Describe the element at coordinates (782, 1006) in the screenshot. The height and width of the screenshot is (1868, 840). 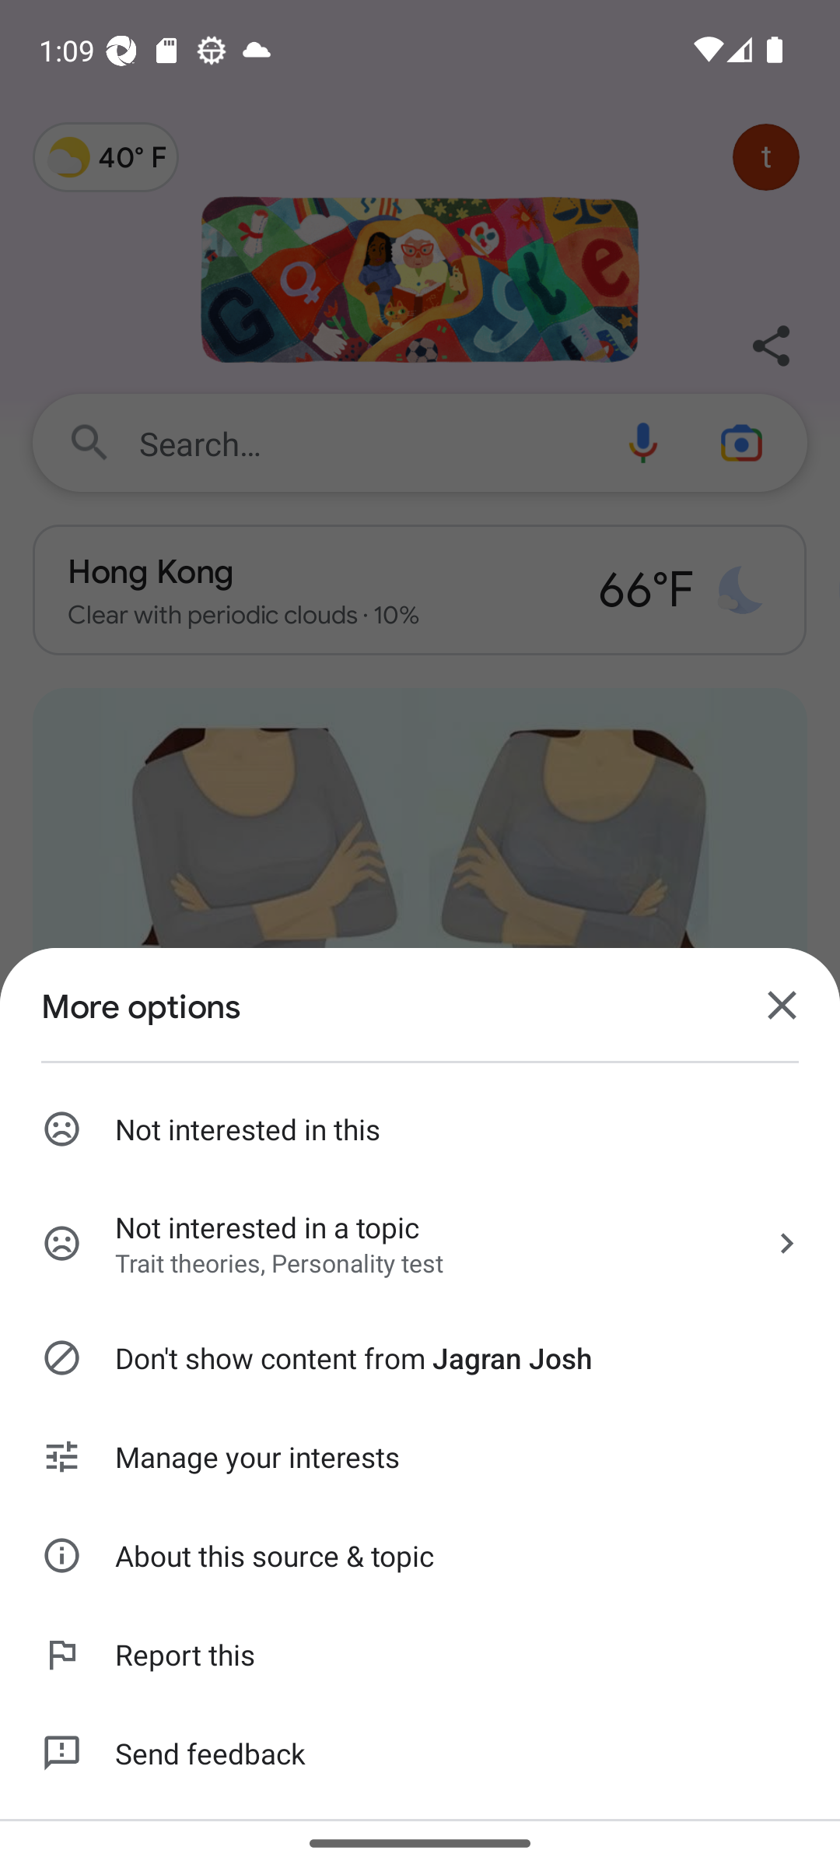
I see `Close` at that location.